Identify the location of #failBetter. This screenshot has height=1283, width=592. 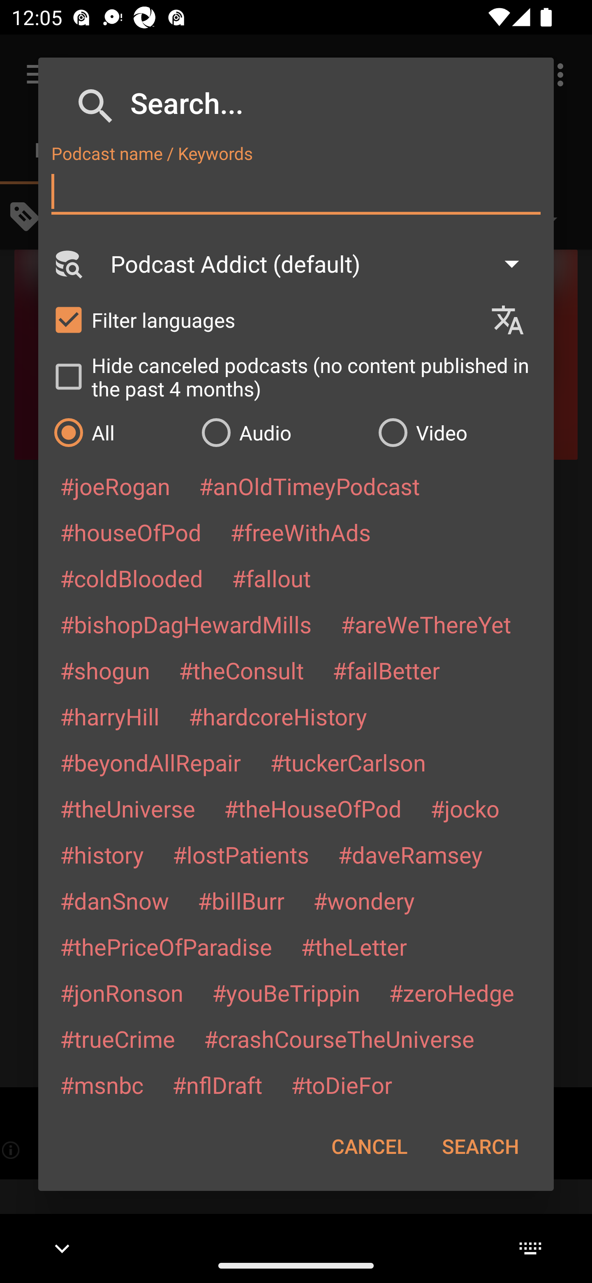
(386, 670).